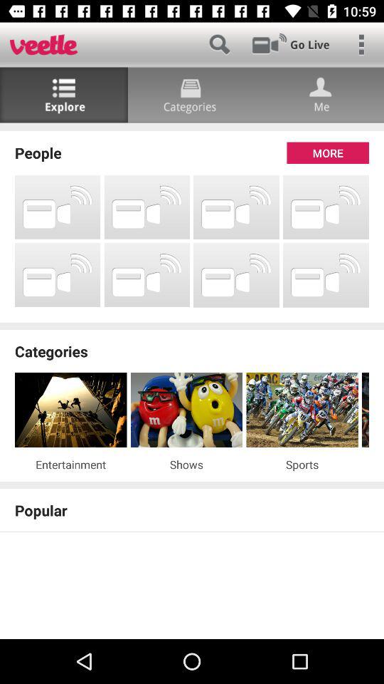 The width and height of the screenshot is (384, 684). I want to click on turn off the item above the popular app, so click(192, 484).